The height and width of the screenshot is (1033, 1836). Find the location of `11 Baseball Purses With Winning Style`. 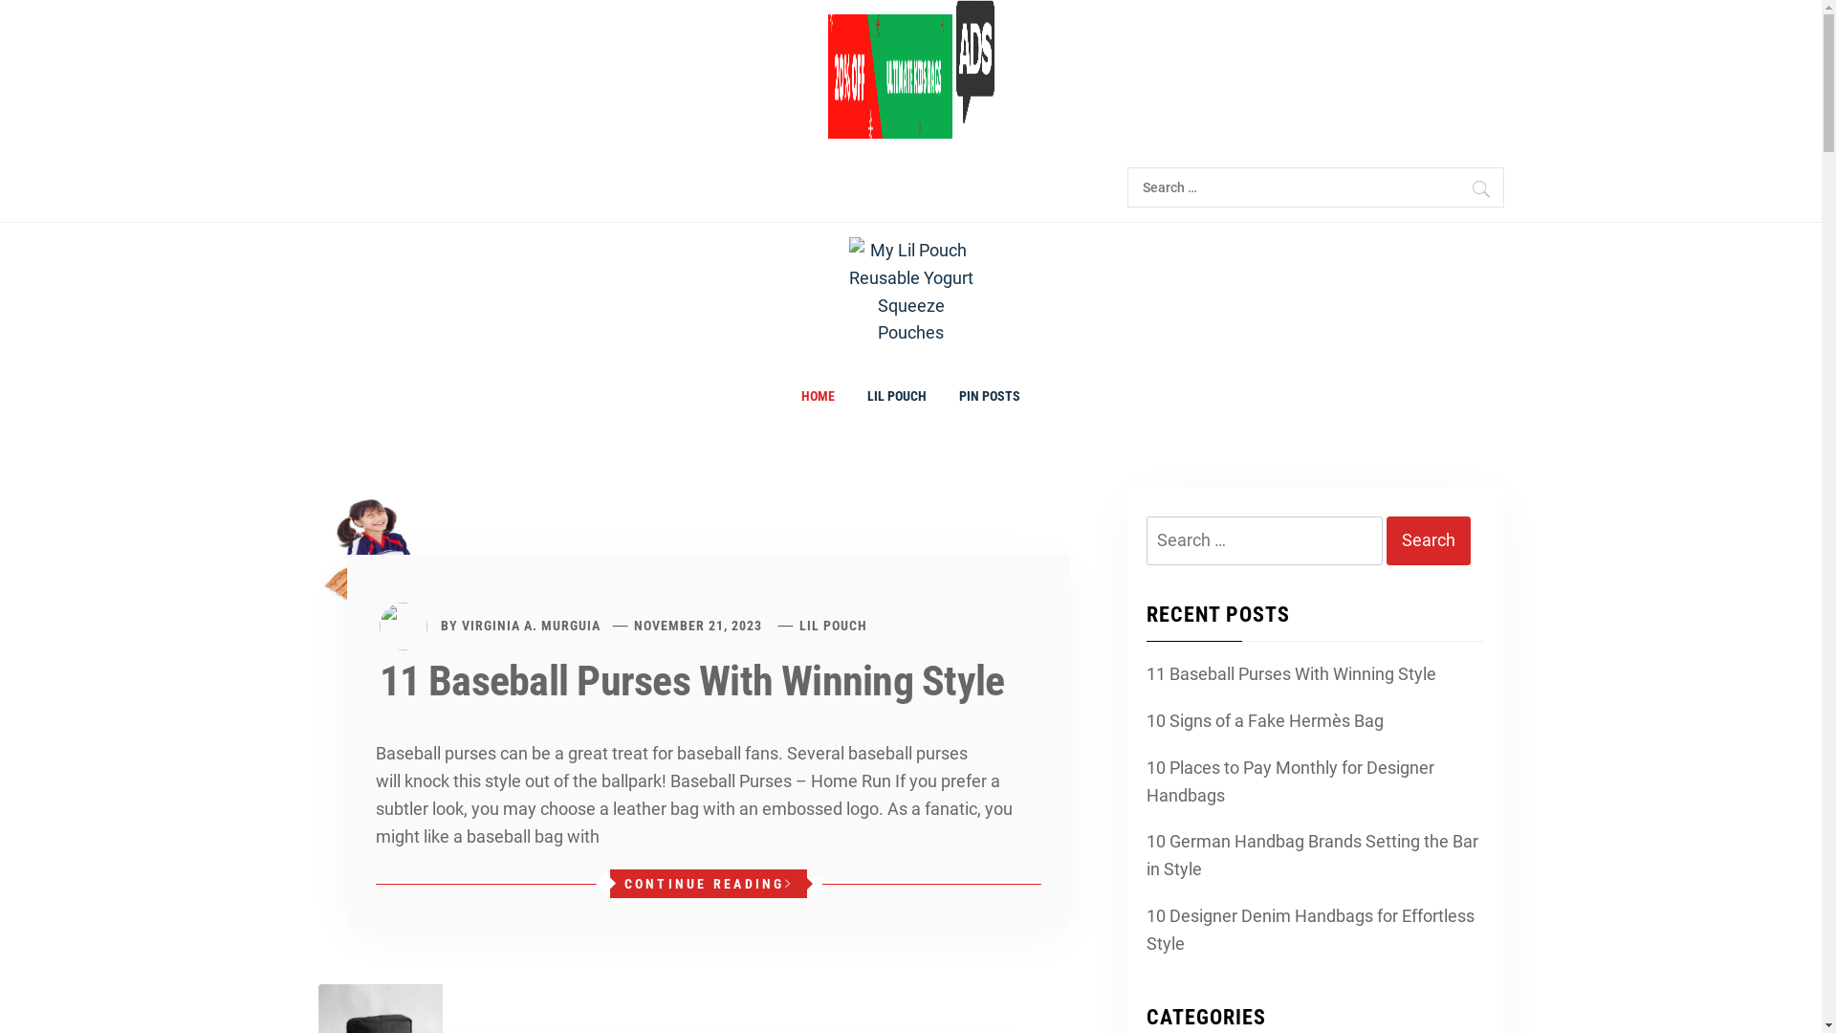

11 Baseball Purses With Winning Style is located at coordinates (380, 549).